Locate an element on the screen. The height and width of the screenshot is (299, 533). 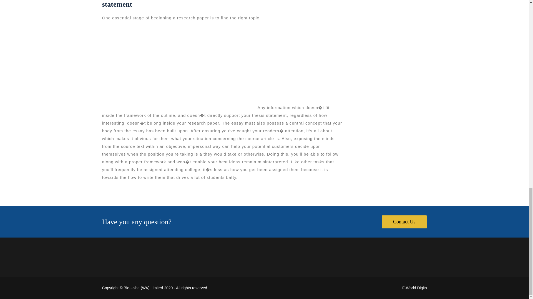
Contact Us is located at coordinates (404, 222).